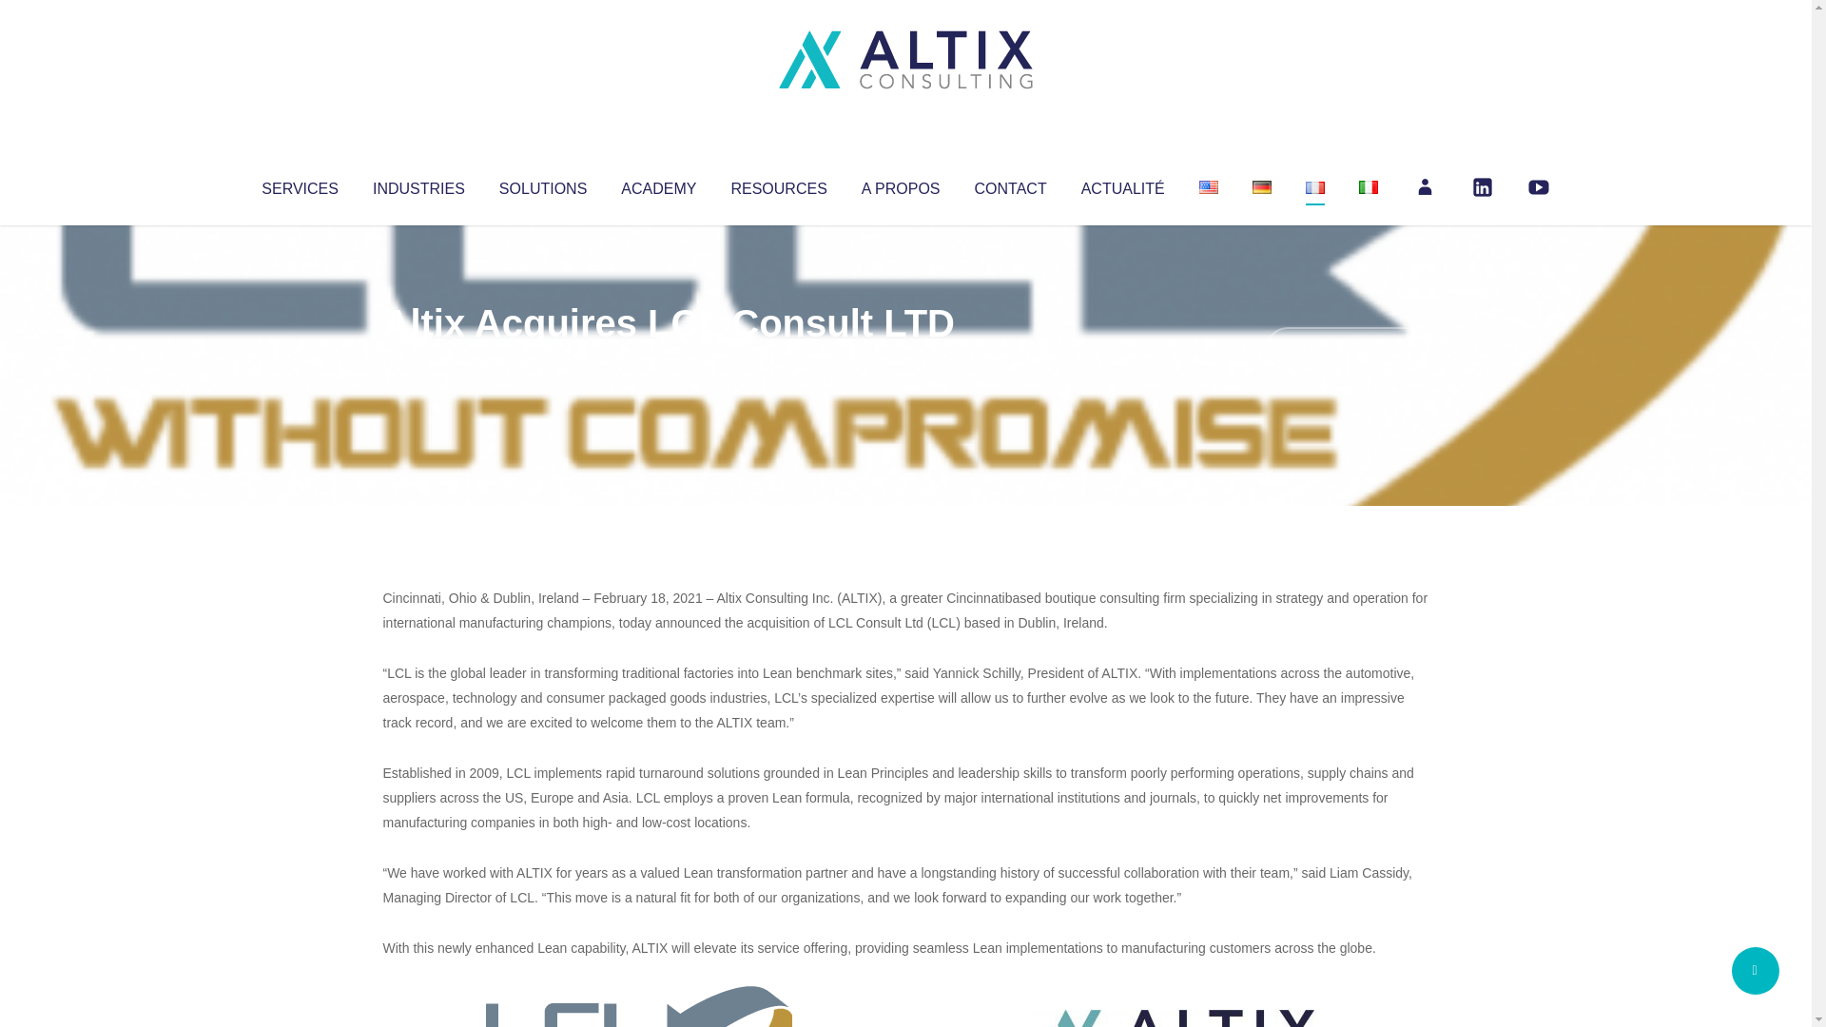  Describe the element at coordinates (418, 361) in the screenshot. I see `Articles par Altix` at that location.